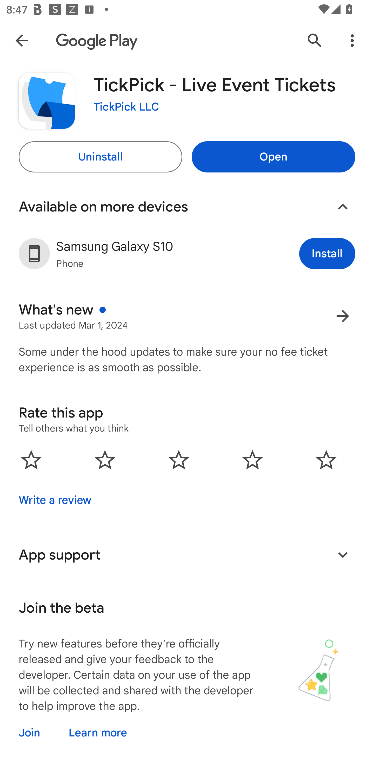 This screenshot has height=770, width=374. What do you see at coordinates (126, 107) in the screenshot?
I see `TickPick LLC` at bounding box center [126, 107].